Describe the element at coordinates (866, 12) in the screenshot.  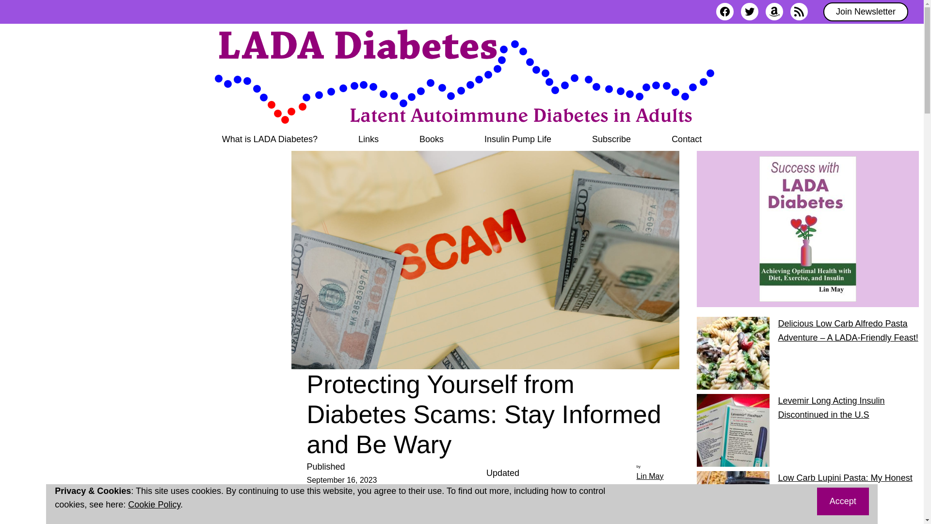
I see `Join Newsletter` at that location.